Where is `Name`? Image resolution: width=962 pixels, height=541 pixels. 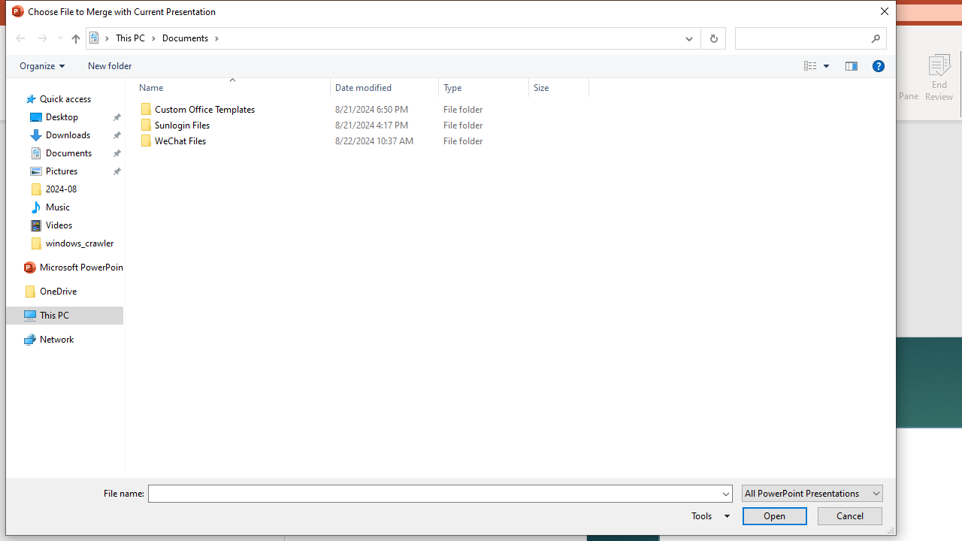
Name is located at coordinates (242, 141).